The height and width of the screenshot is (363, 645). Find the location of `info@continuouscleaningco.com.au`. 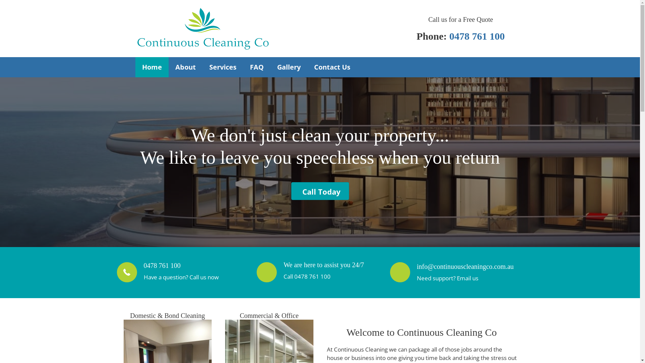

info@continuouscleaningco.com.au is located at coordinates (465, 267).